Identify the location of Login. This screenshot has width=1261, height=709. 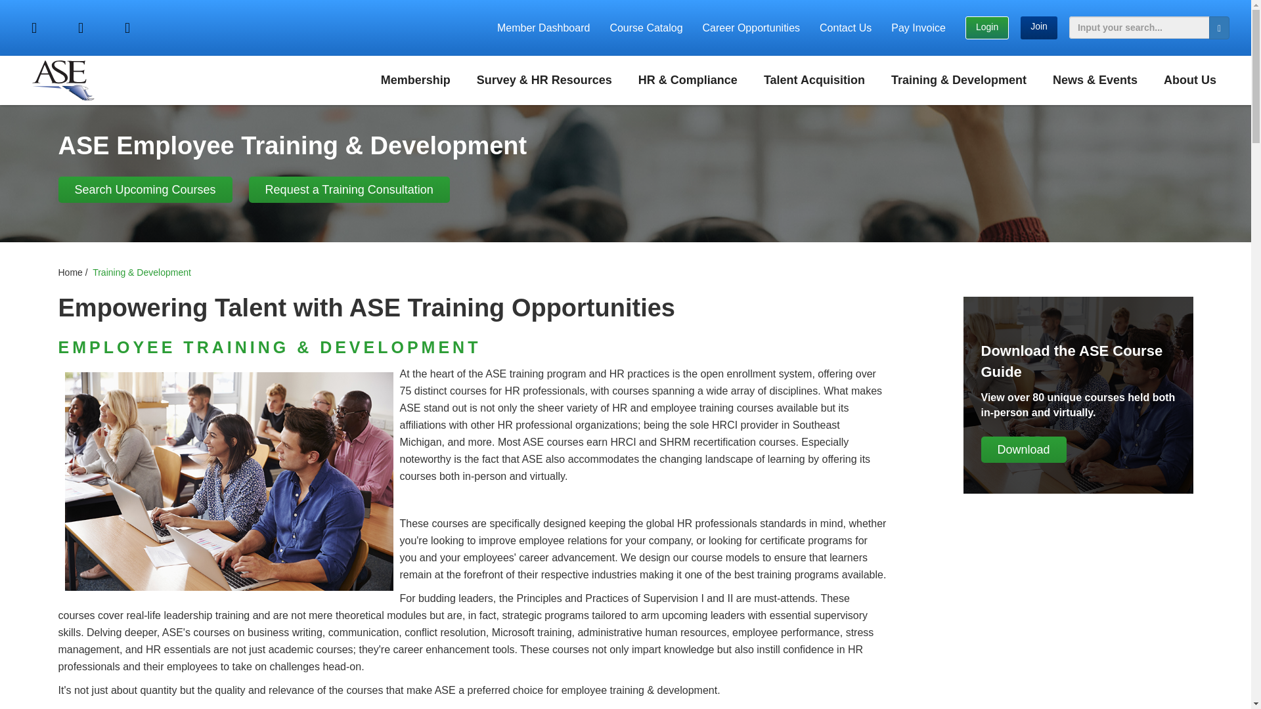
(987, 28).